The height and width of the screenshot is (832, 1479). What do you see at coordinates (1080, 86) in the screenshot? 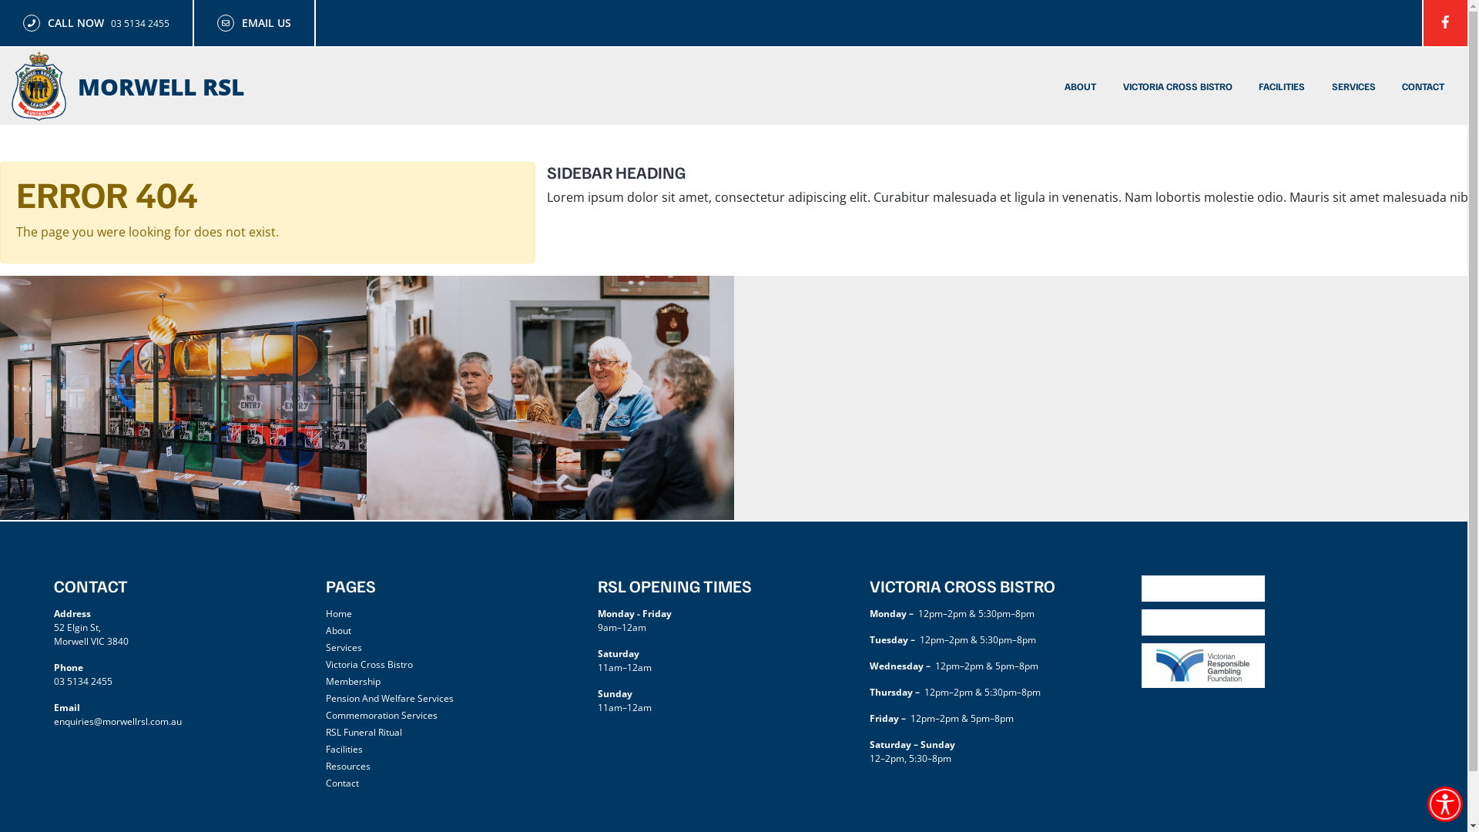
I see `ABOUT` at bounding box center [1080, 86].